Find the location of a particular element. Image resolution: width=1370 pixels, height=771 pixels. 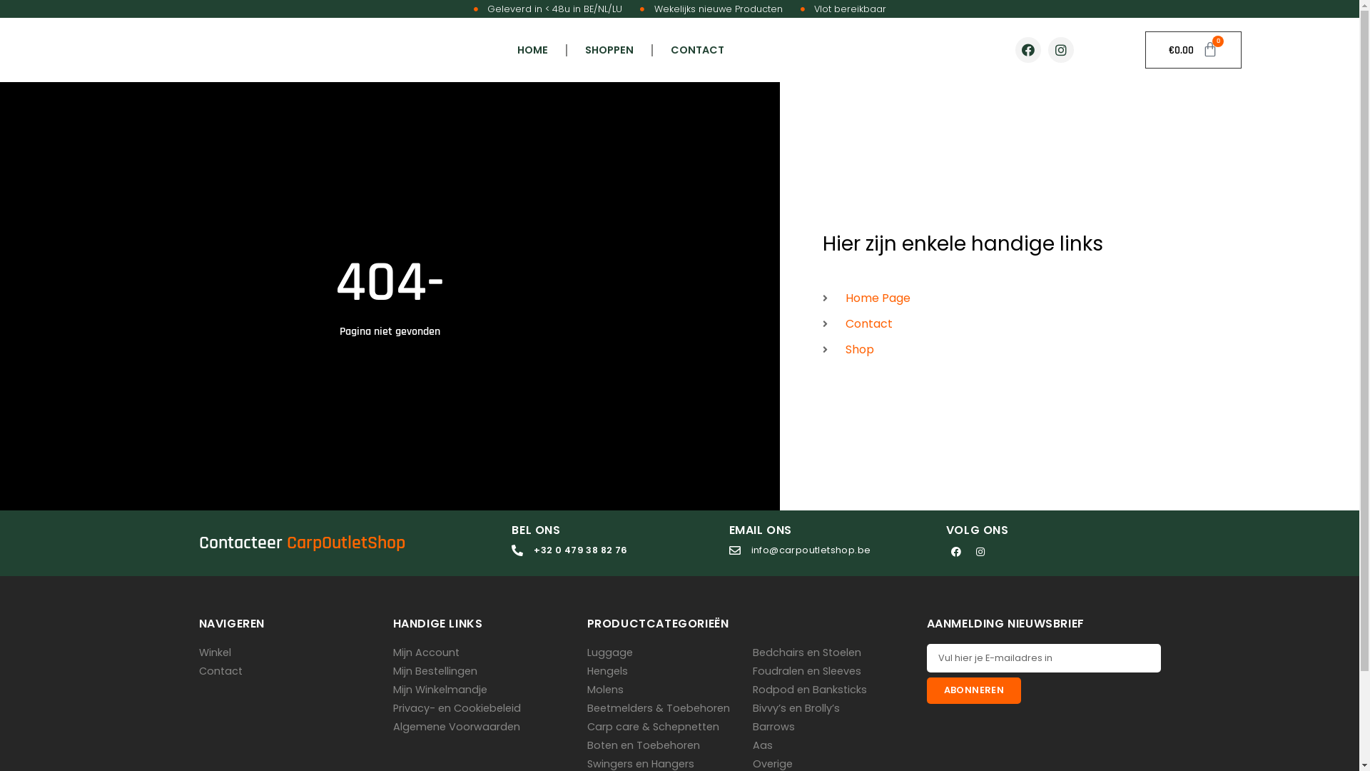

Mijn Winkelmandje is located at coordinates (440, 690).